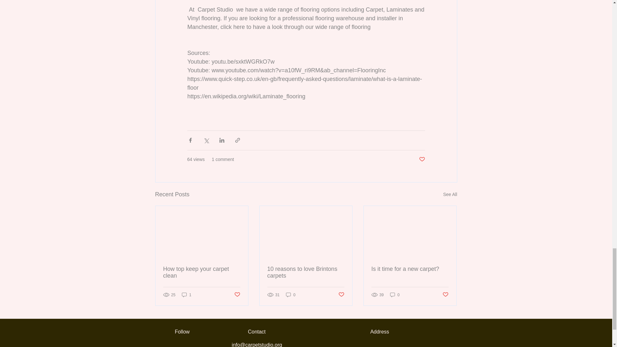 This screenshot has width=617, height=347. Describe the element at coordinates (395, 295) in the screenshot. I see `0` at that location.